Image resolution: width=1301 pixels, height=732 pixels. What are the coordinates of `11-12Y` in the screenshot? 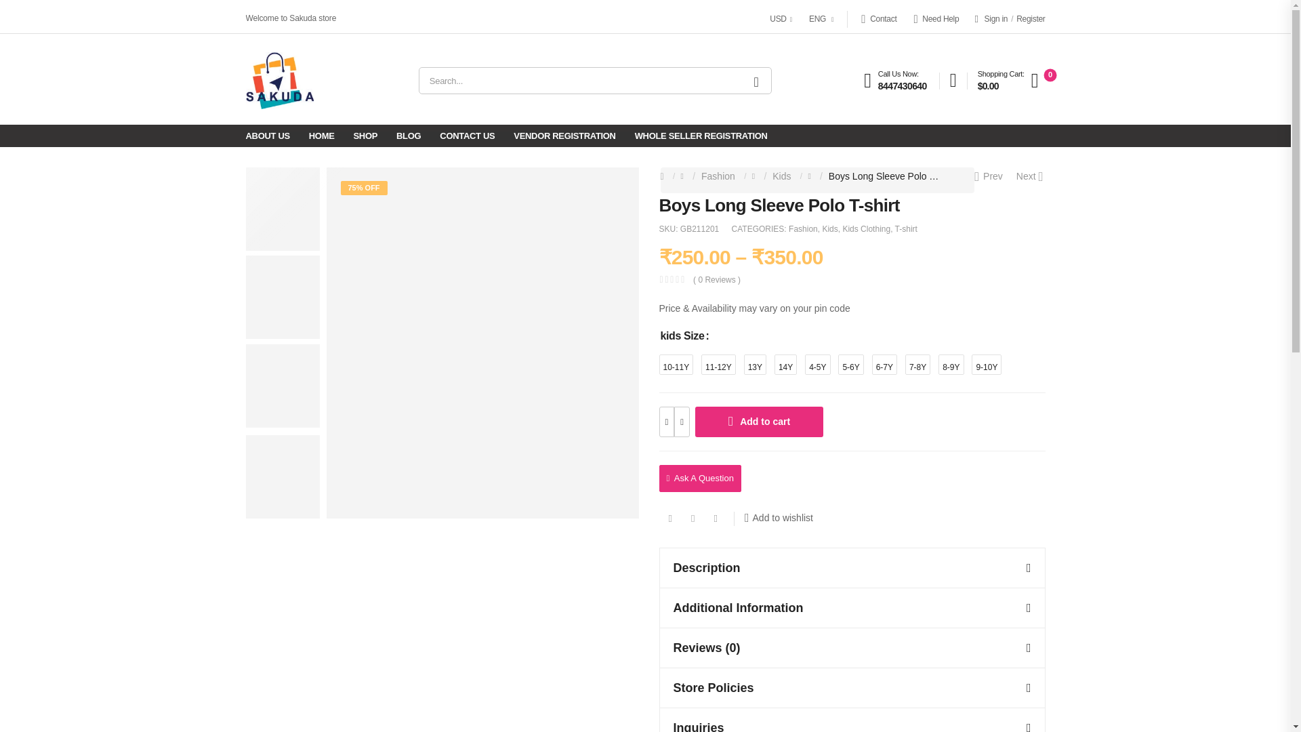 It's located at (718, 364).